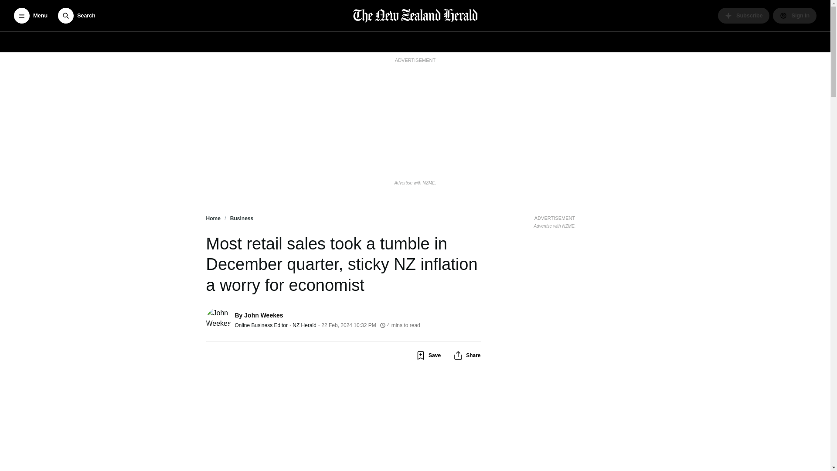 This screenshot has width=837, height=471. I want to click on Subscribe, so click(744, 16).